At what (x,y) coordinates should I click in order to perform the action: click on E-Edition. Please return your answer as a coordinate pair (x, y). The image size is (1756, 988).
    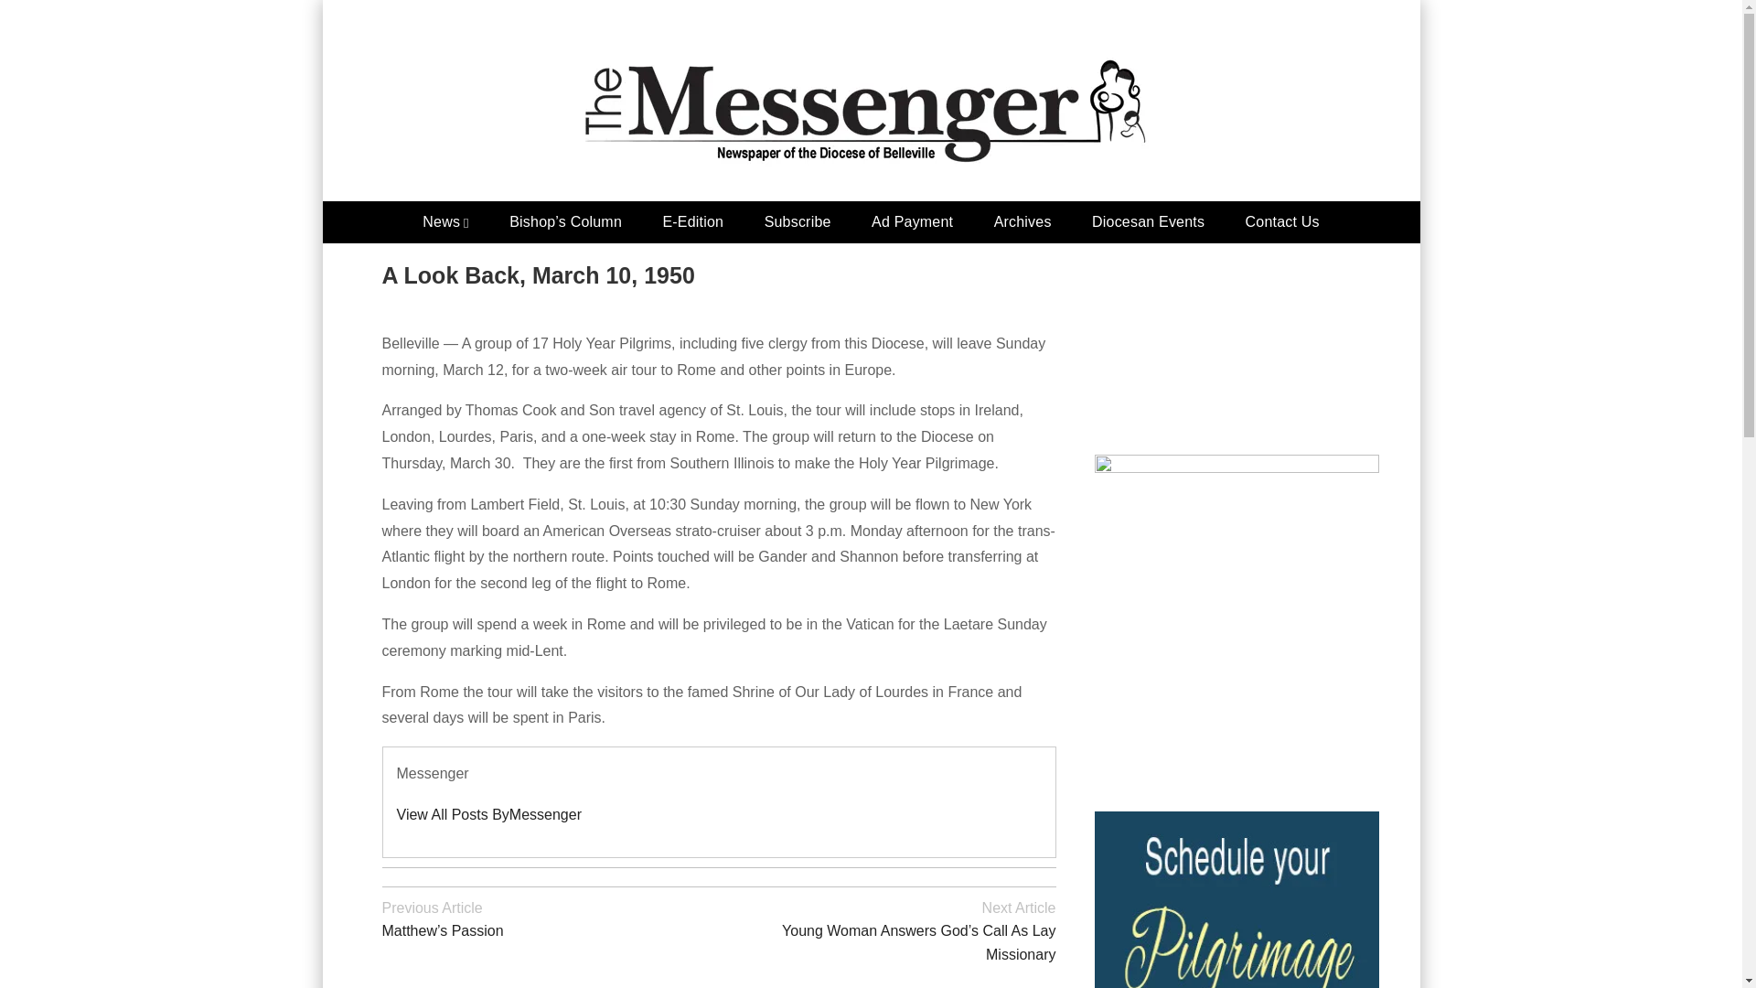
    Looking at the image, I should click on (692, 221).